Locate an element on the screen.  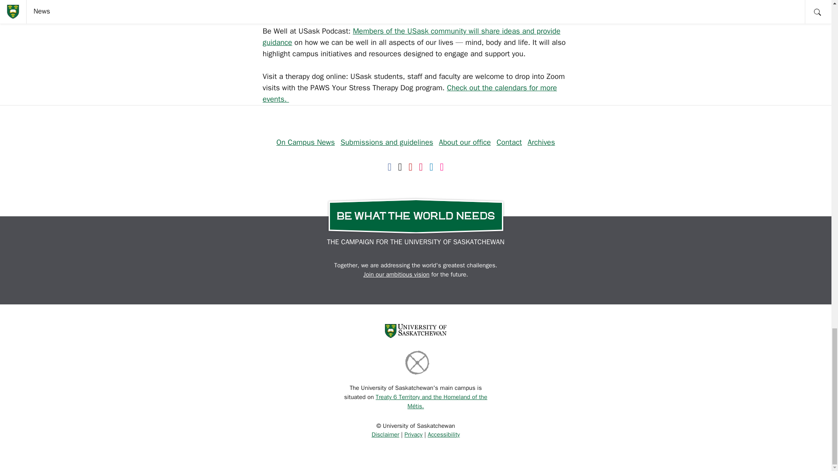
On Campus News is located at coordinates (306, 142).